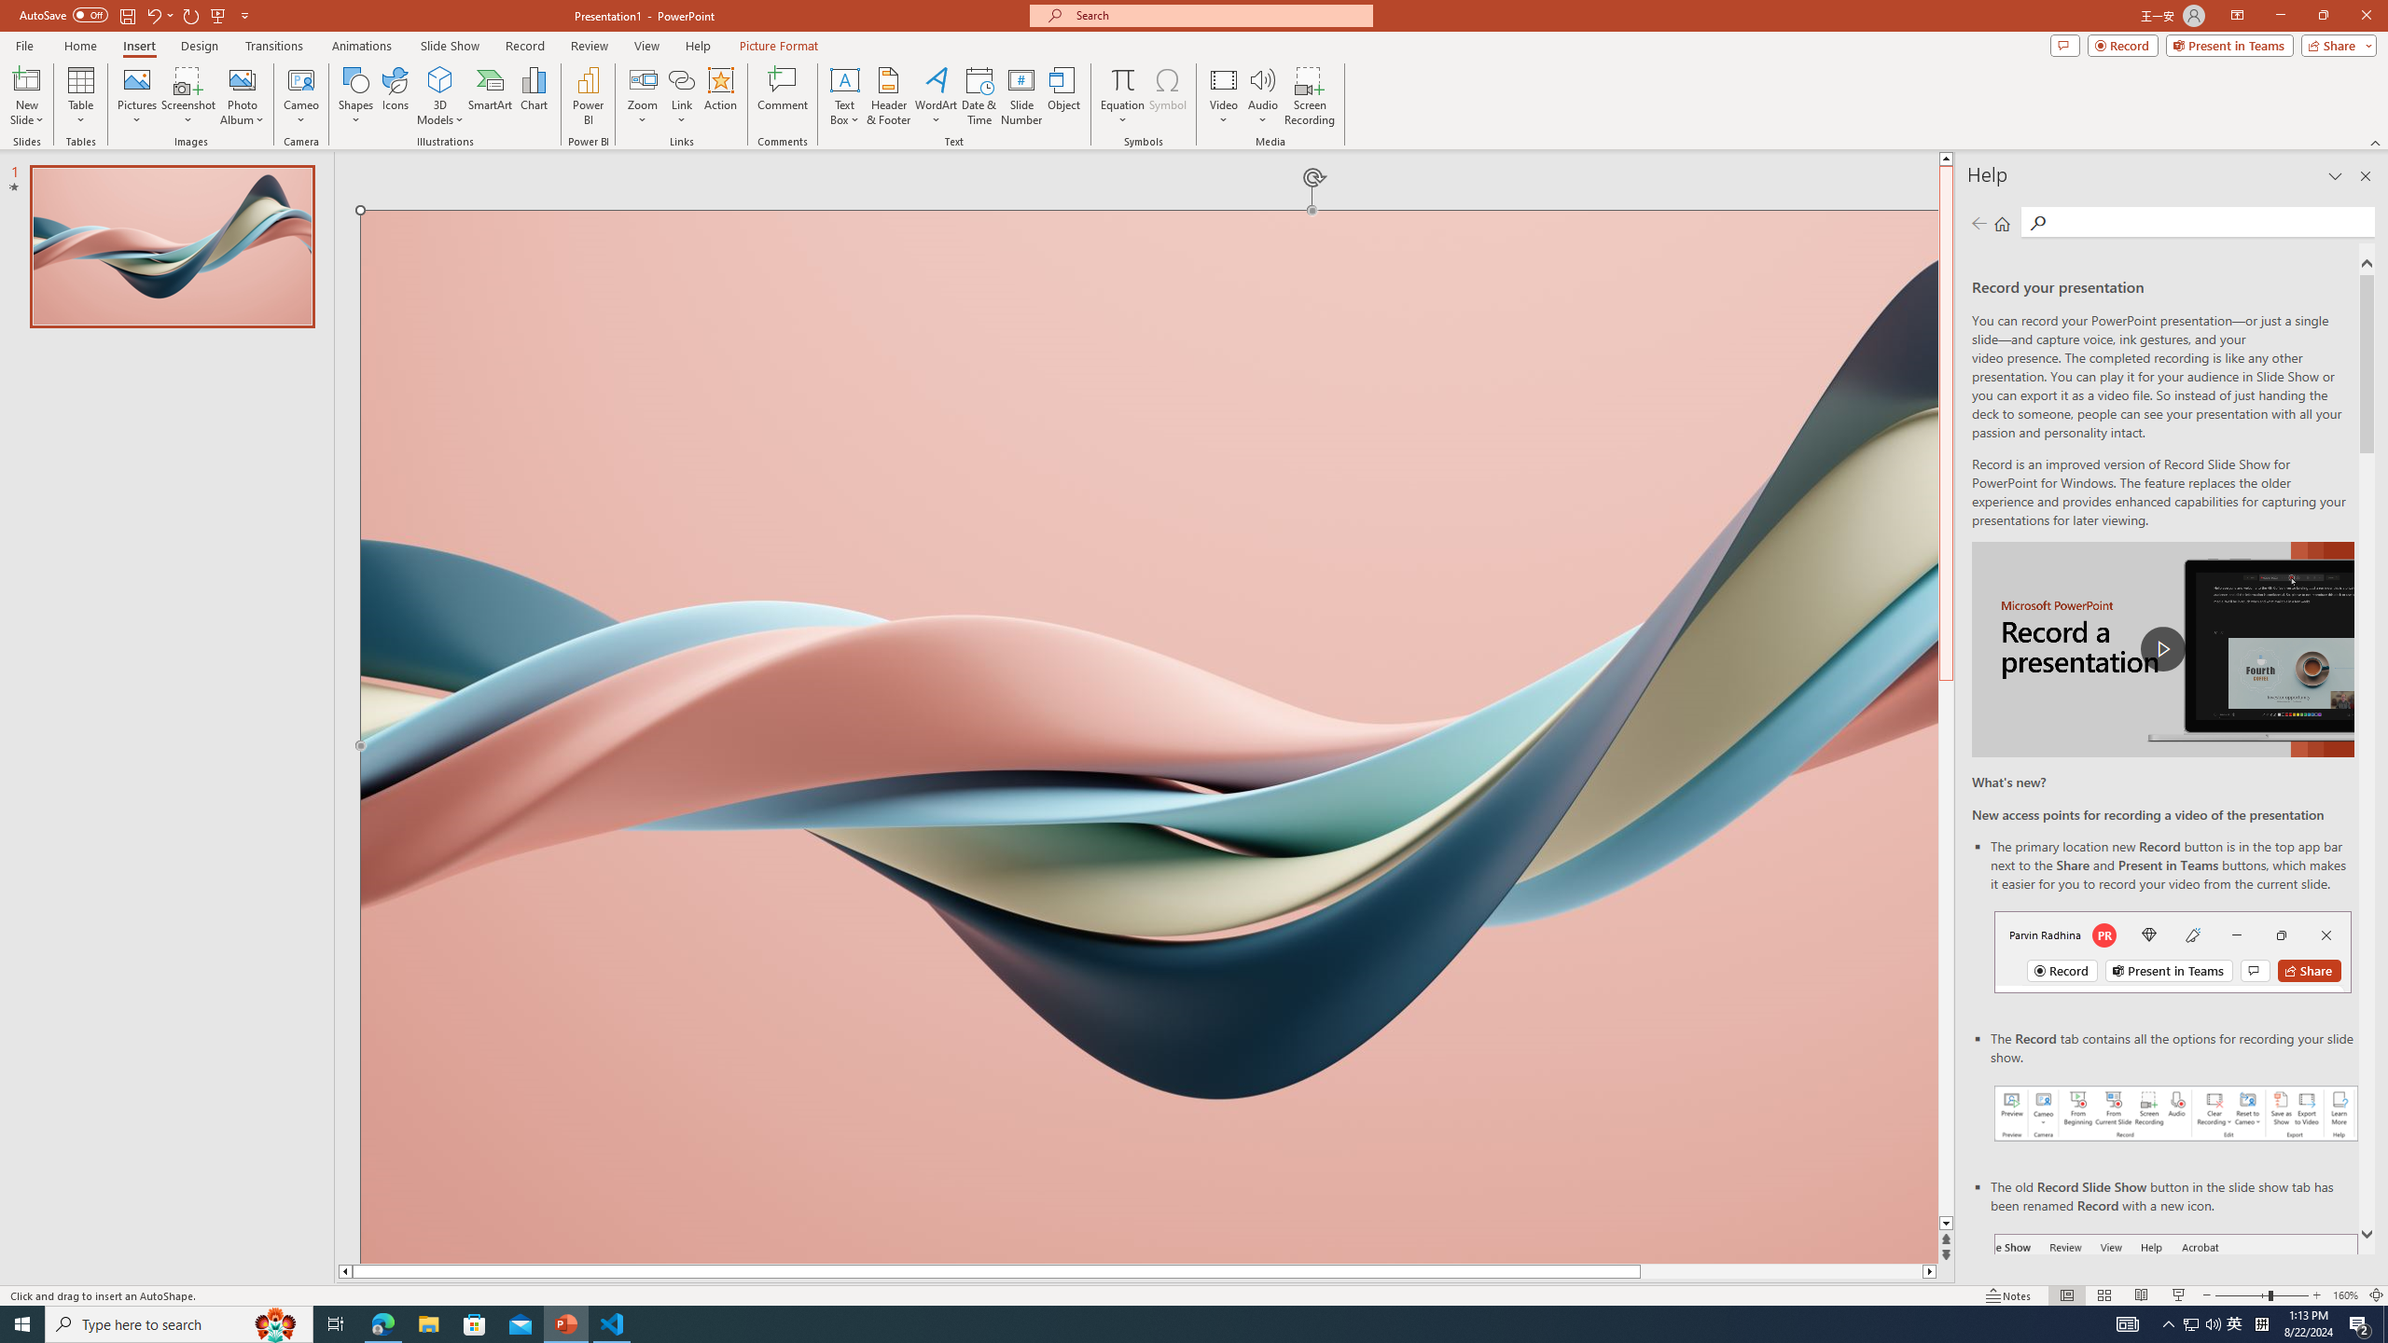 This screenshot has height=1343, width=2388. I want to click on Slide Number, so click(1022, 96).